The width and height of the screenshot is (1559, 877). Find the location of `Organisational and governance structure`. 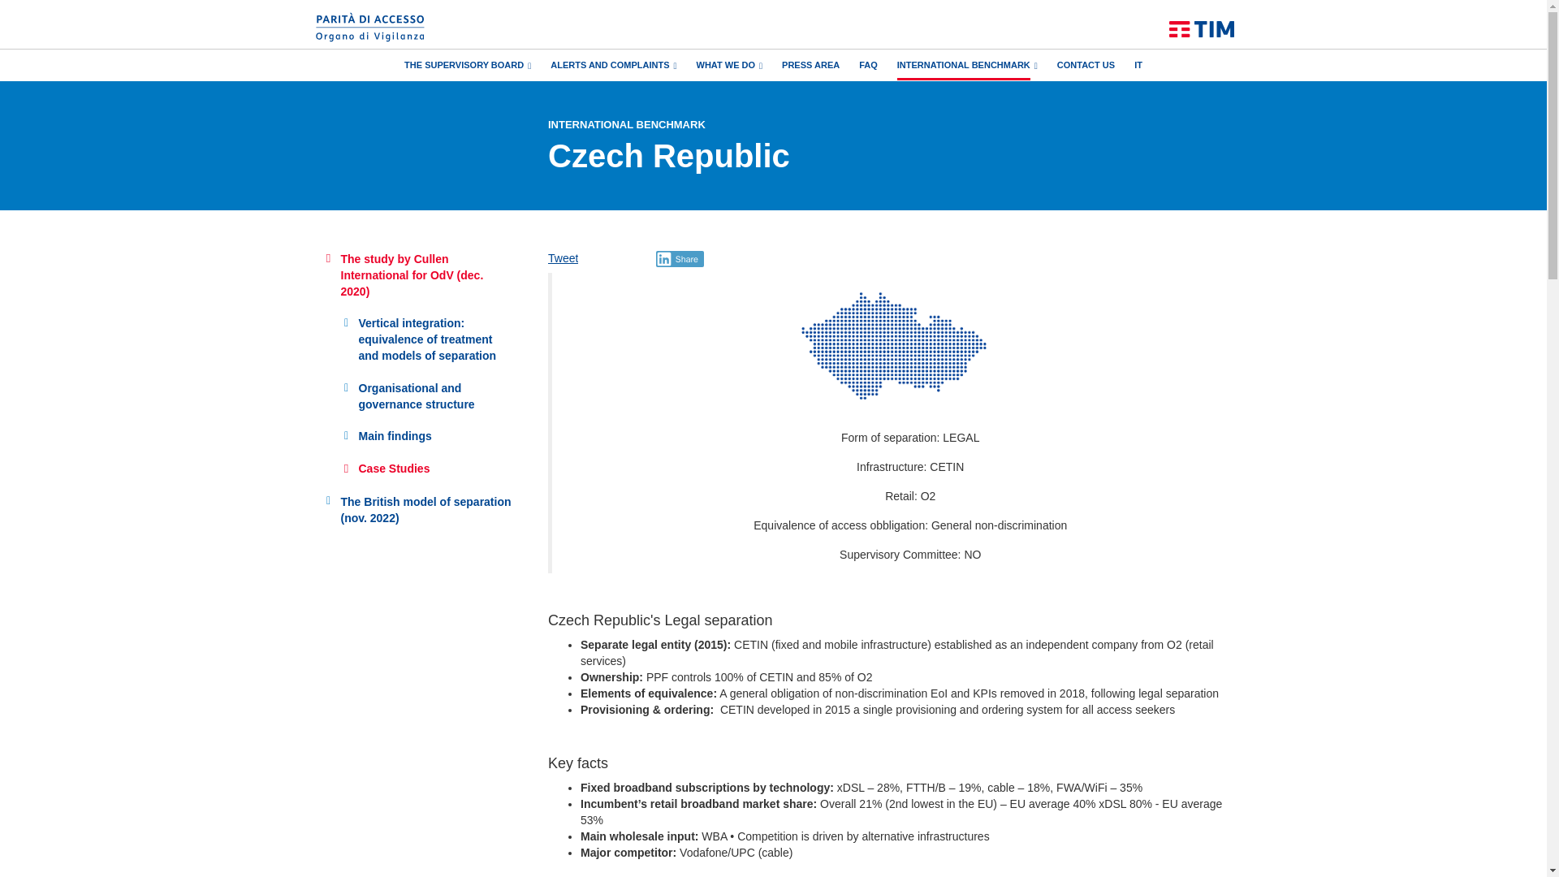

Organisational and governance structure is located at coordinates (425, 397).